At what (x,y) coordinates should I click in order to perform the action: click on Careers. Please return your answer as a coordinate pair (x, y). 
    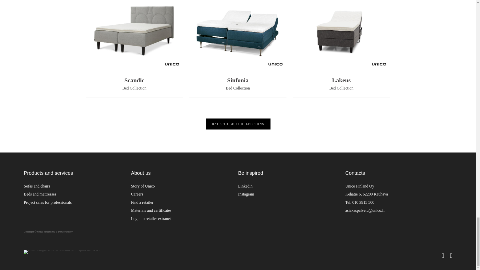
    Looking at the image, I should click on (137, 194).